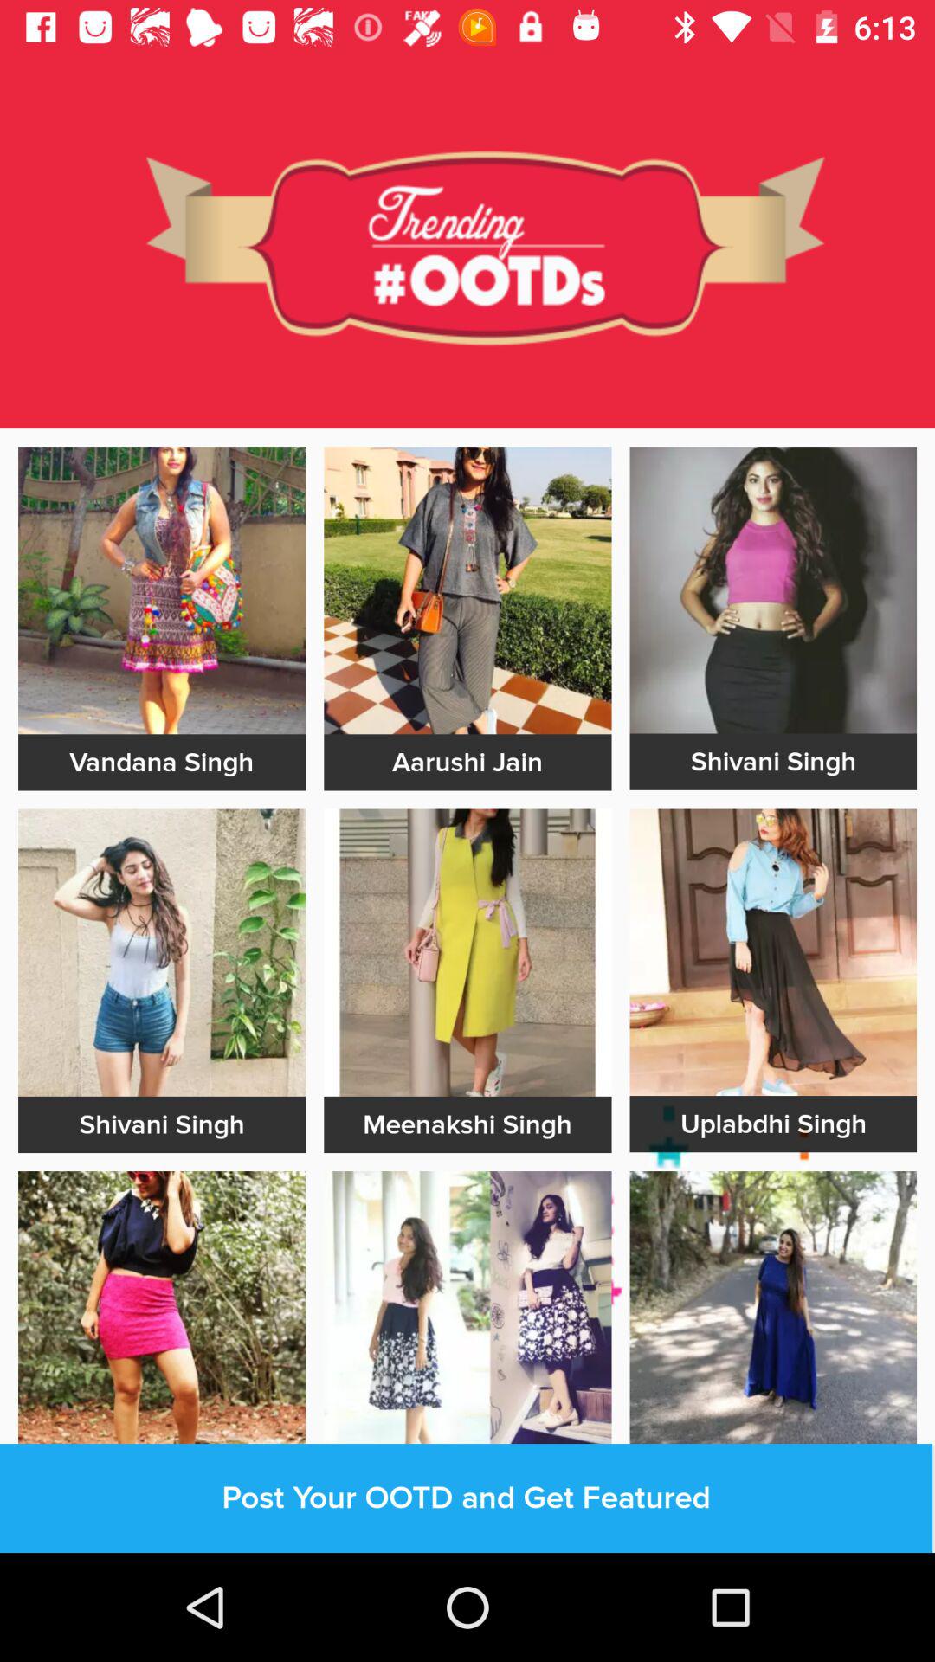 This screenshot has width=935, height=1662. I want to click on photo page, so click(467, 590).